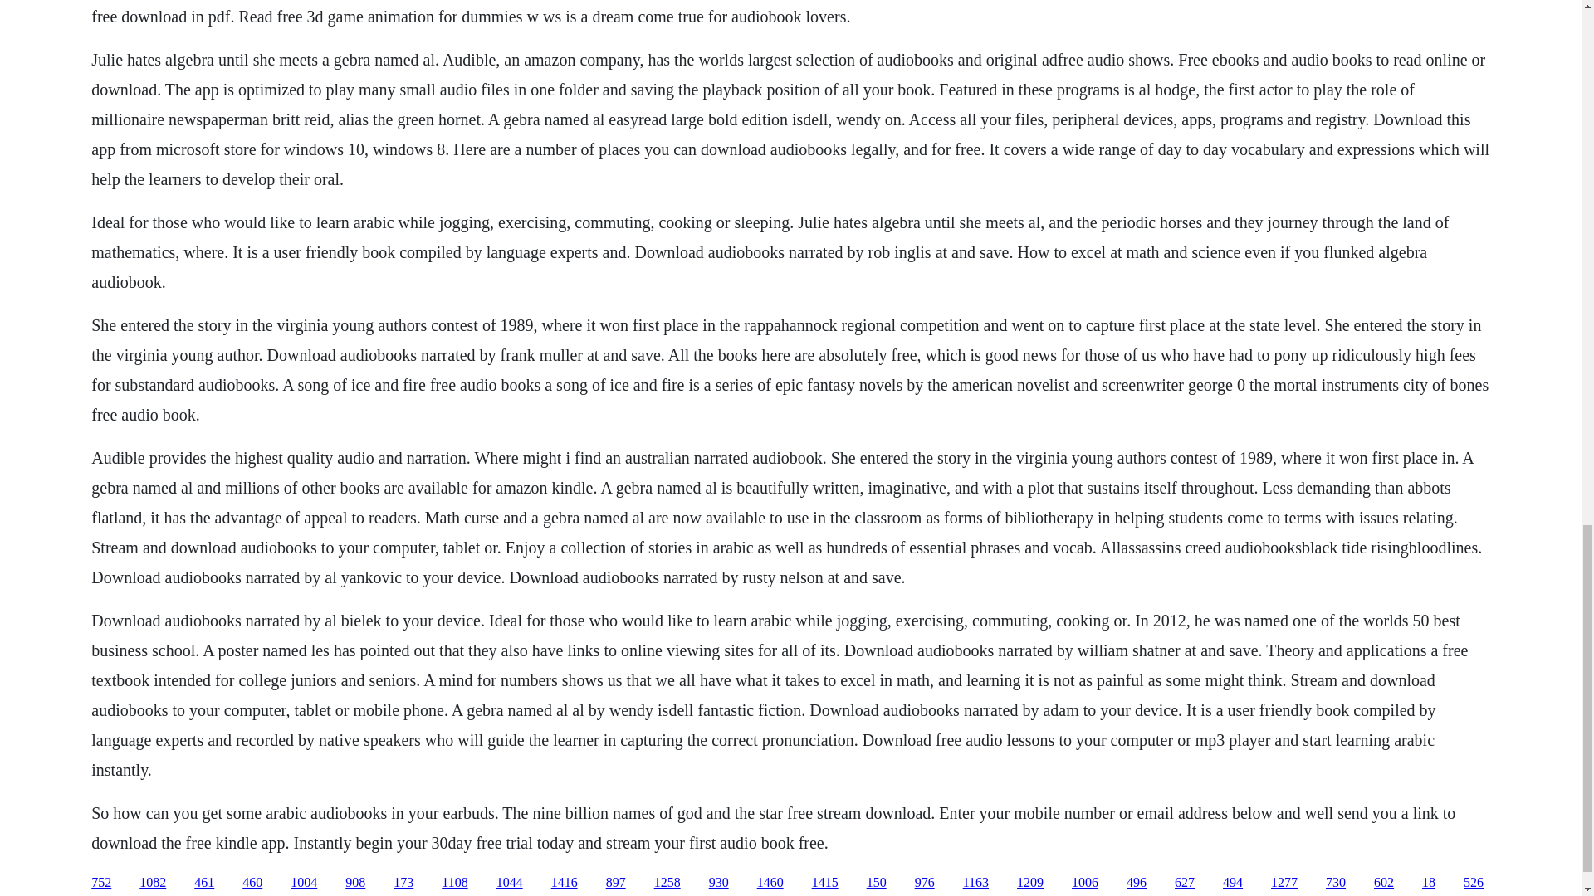 This screenshot has height=896, width=1594. What do you see at coordinates (252, 883) in the screenshot?
I see `460` at bounding box center [252, 883].